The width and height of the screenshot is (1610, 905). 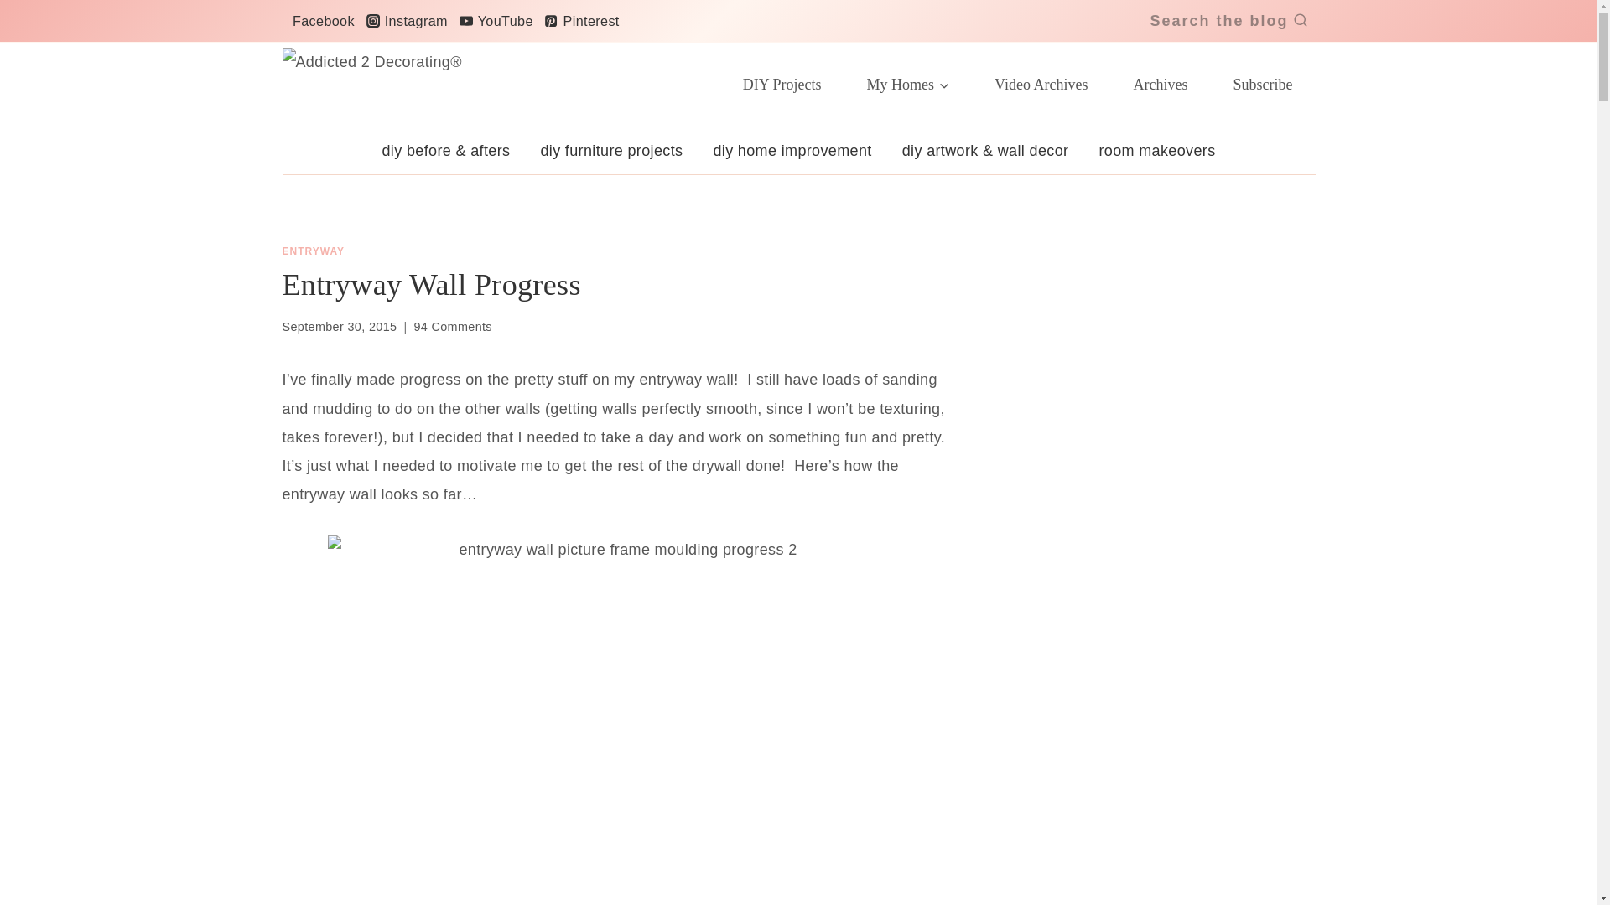 I want to click on YouTube, so click(x=496, y=20).